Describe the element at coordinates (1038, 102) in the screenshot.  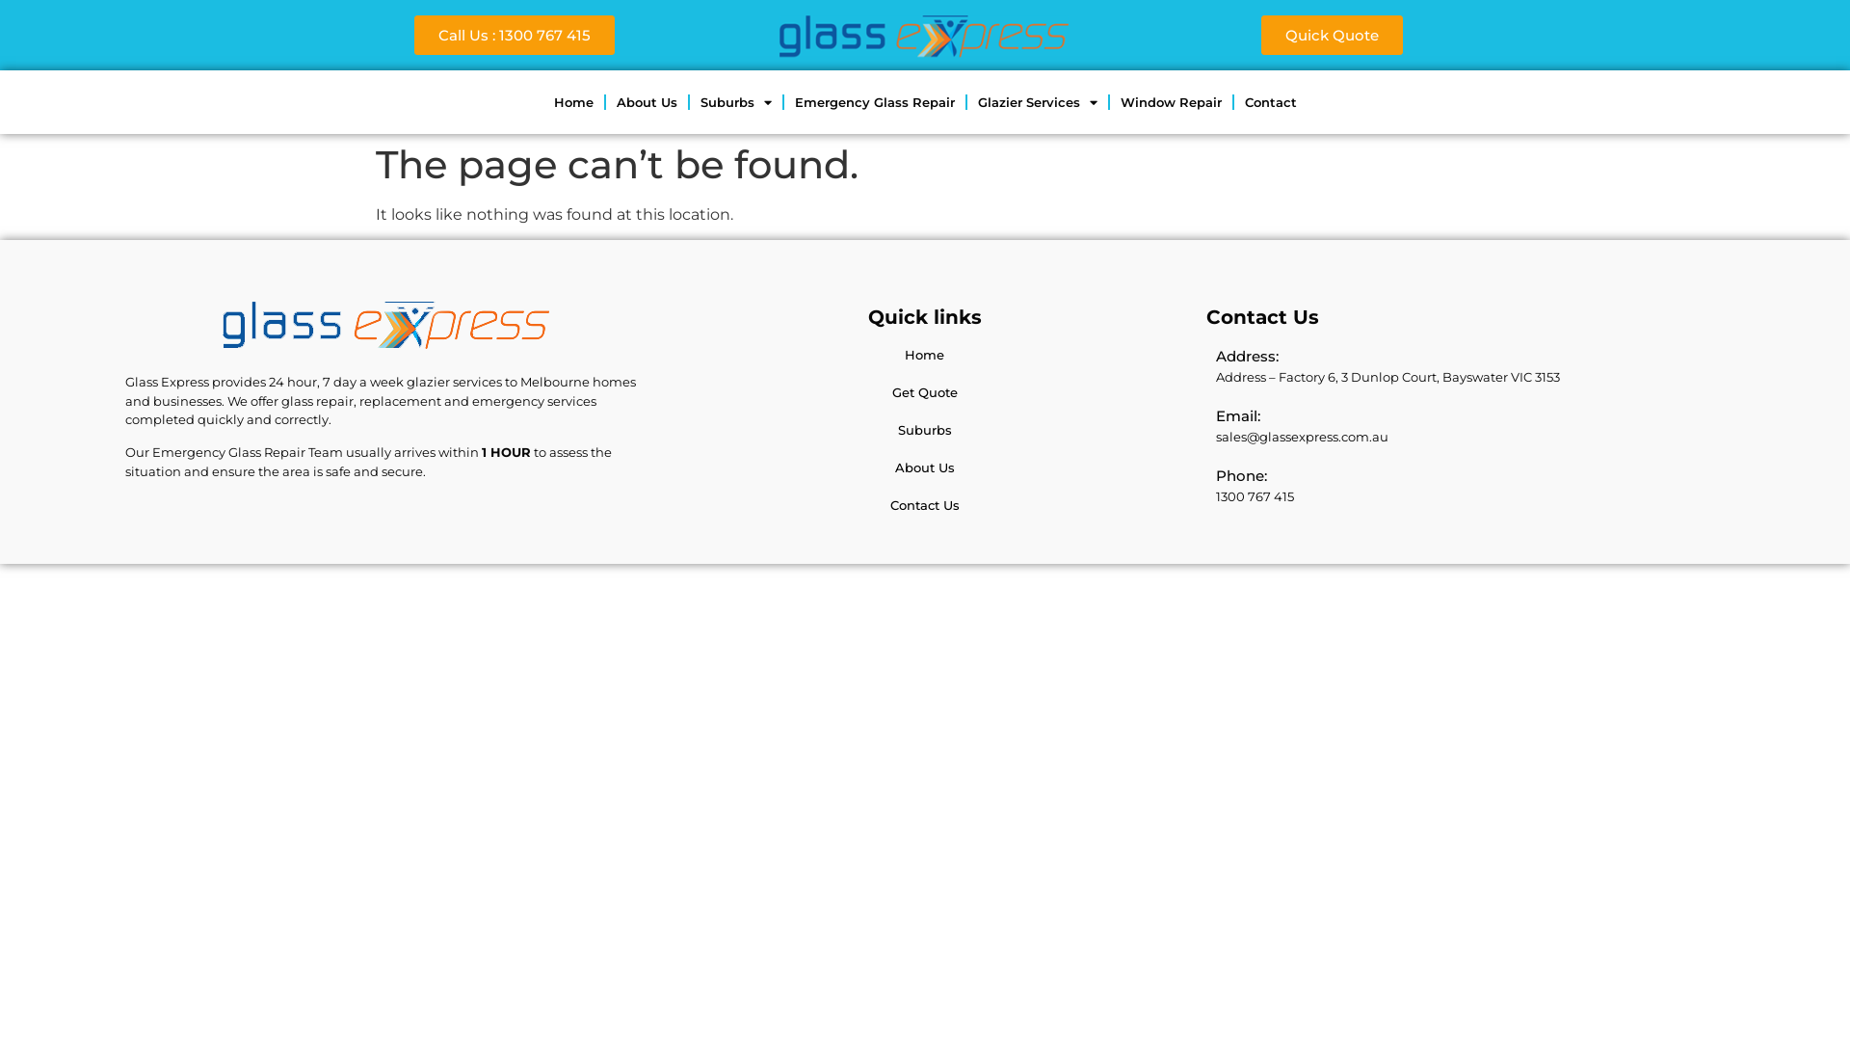
I see `Glazier Services` at that location.